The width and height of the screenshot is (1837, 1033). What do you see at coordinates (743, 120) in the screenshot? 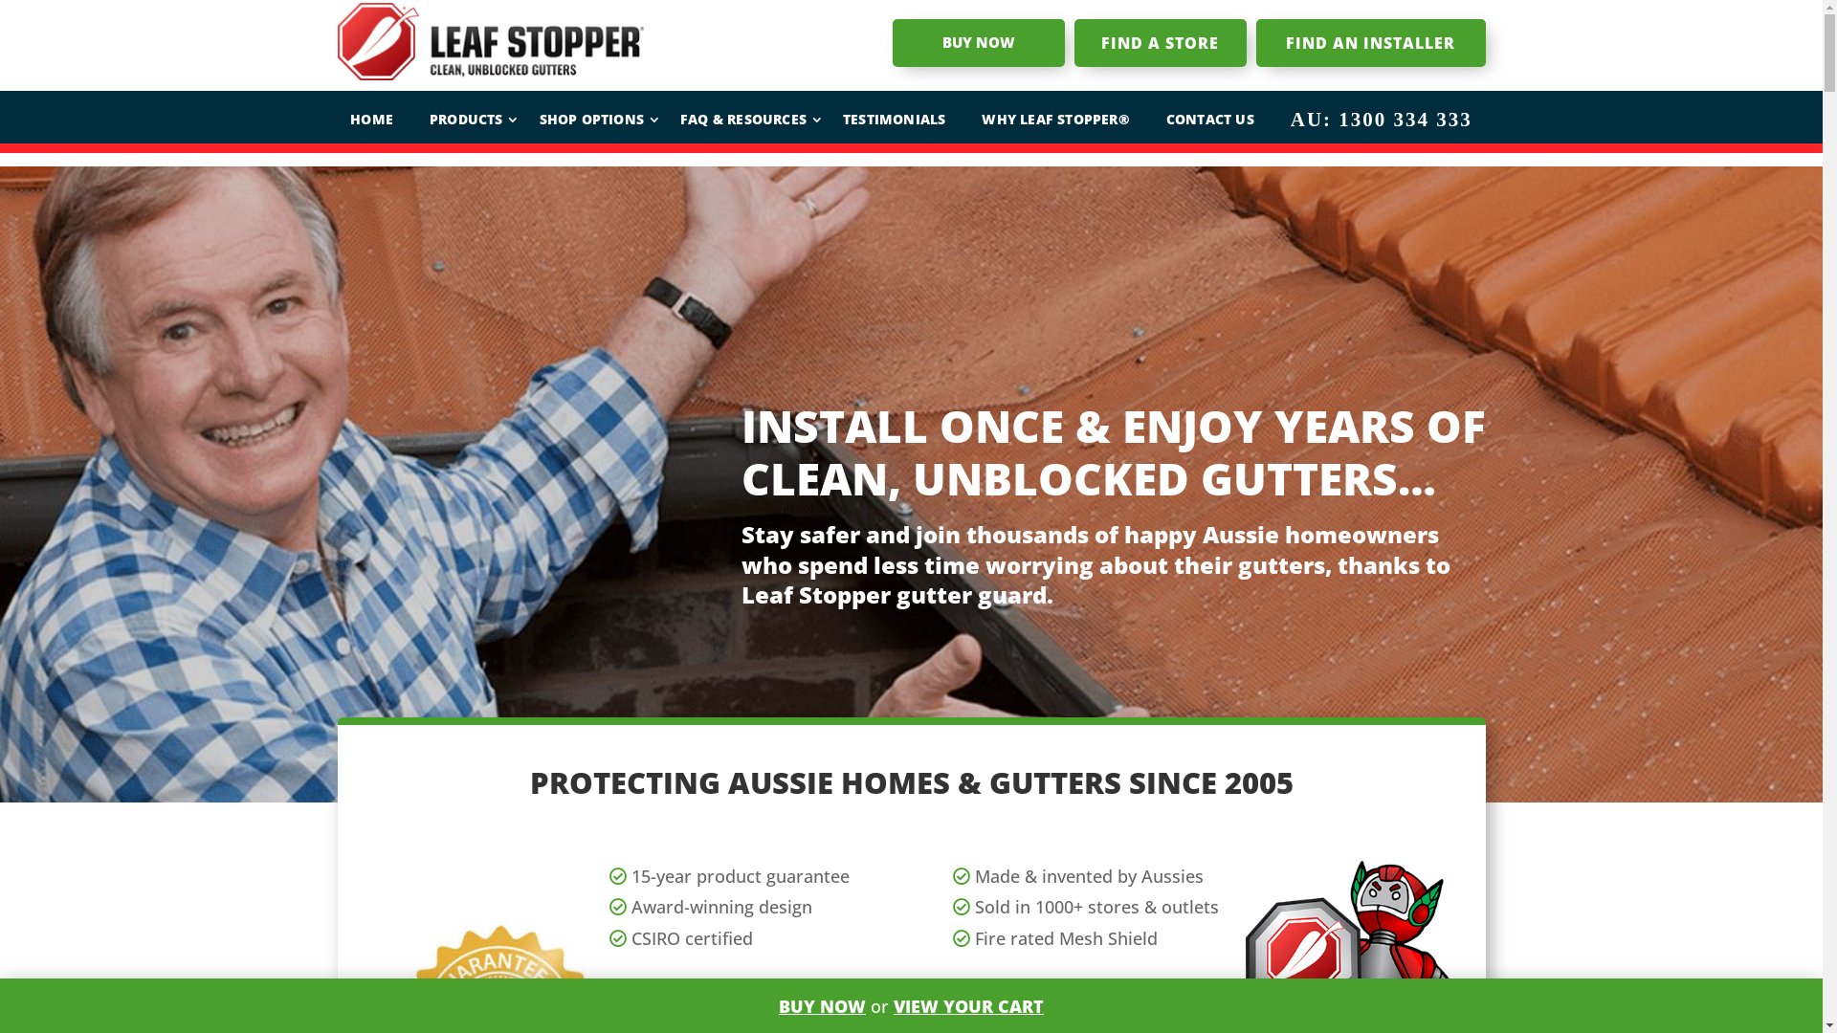
I see `FAQ & RESOURCES` at bounding box center [743, 120].